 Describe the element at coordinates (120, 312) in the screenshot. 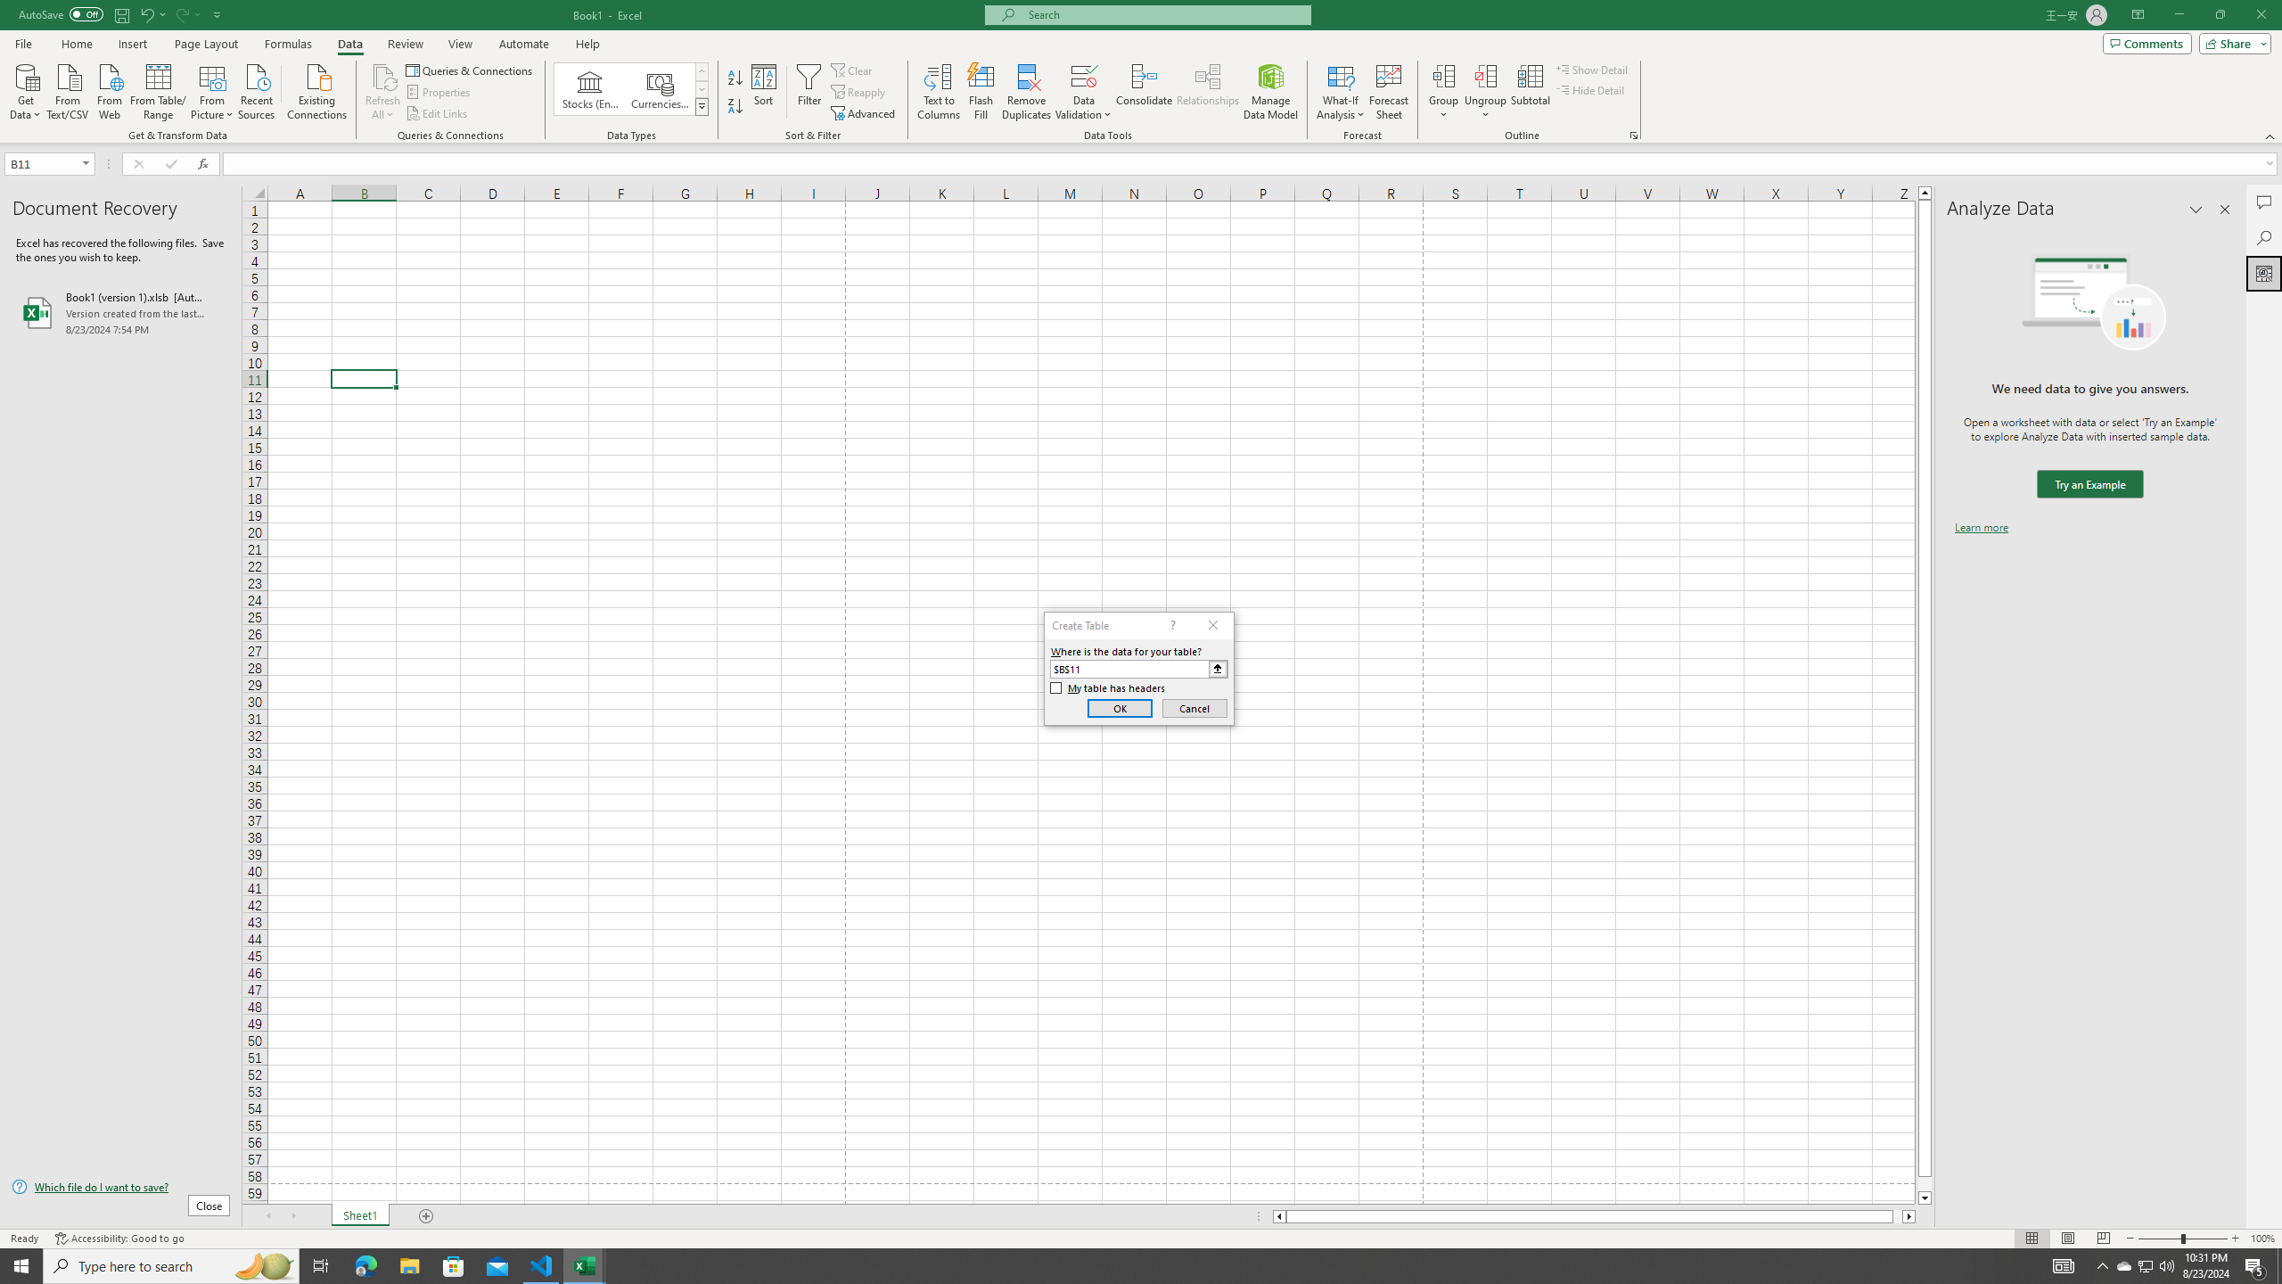

I see `Book1 (version 1).xlsb  [AutoRecovered]` at that location.